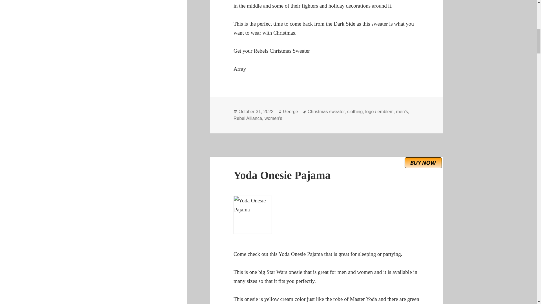 This screenshot has width=541, height=304. Describe the element at coordinates (402, 111) in the screenshot. I see `men's` at that location.